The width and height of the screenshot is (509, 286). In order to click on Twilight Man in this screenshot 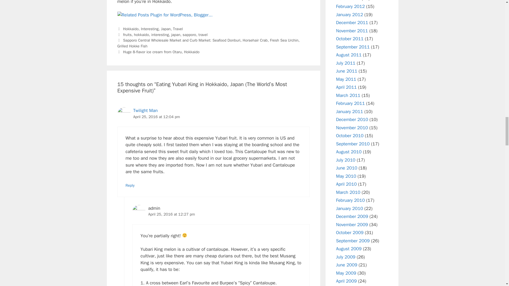, I will do `click(145, 110)`.